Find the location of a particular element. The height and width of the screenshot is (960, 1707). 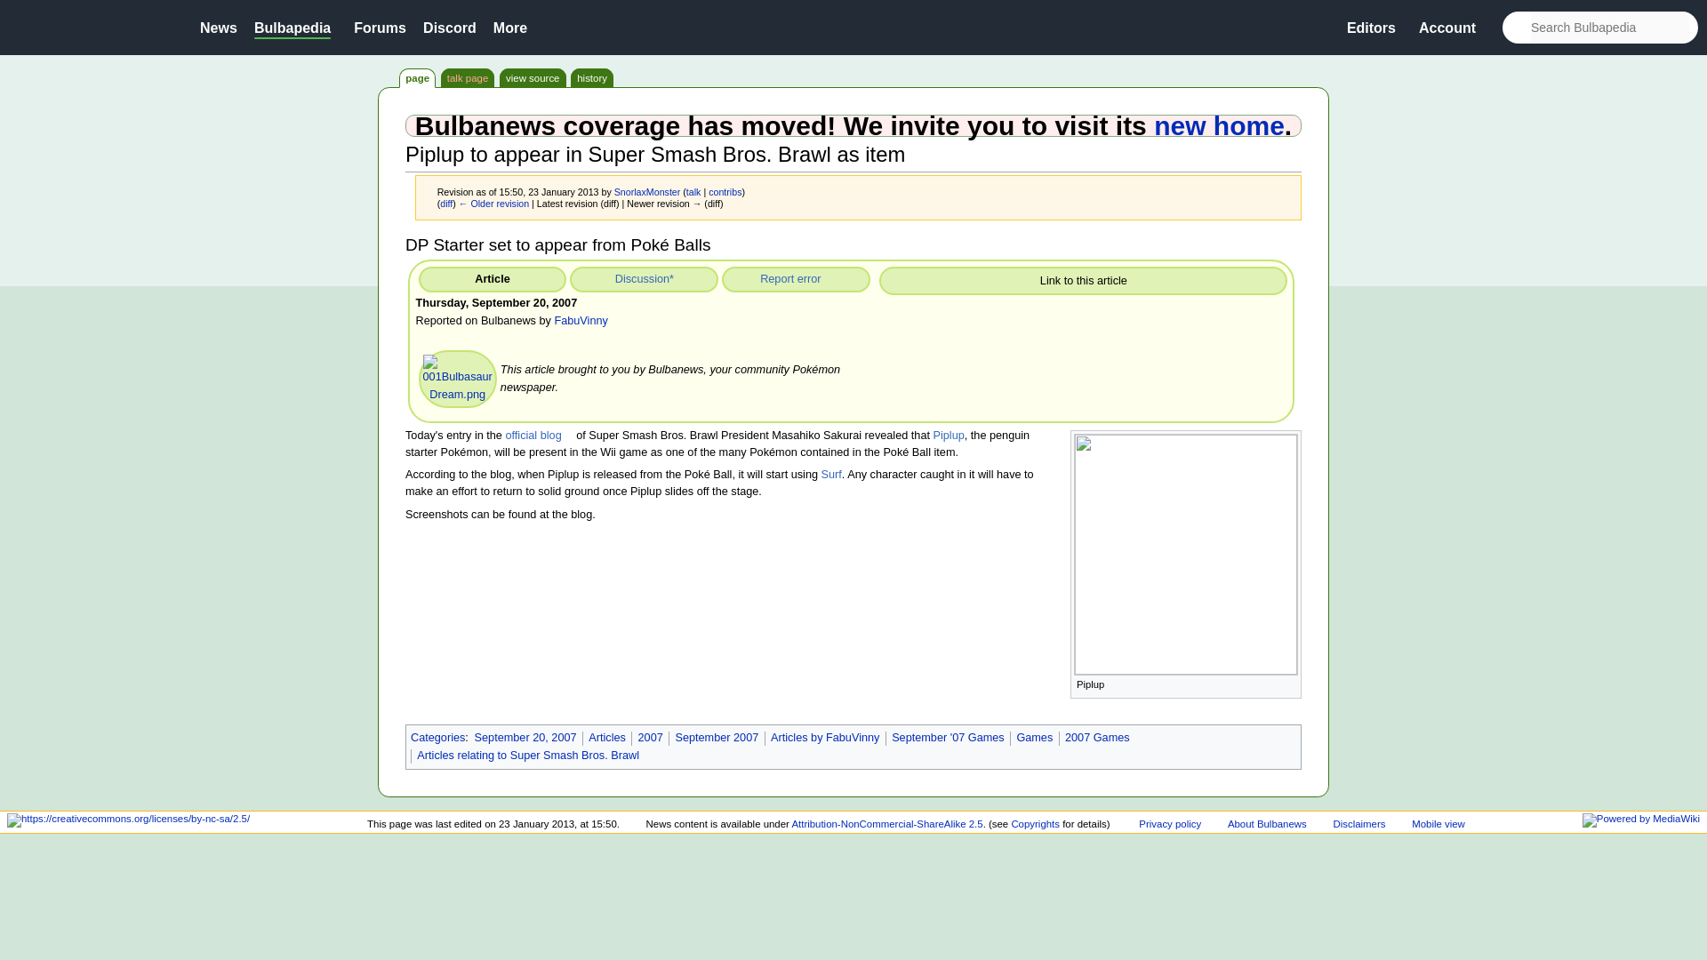

Special:Categories is located at coordinates (437, 738).